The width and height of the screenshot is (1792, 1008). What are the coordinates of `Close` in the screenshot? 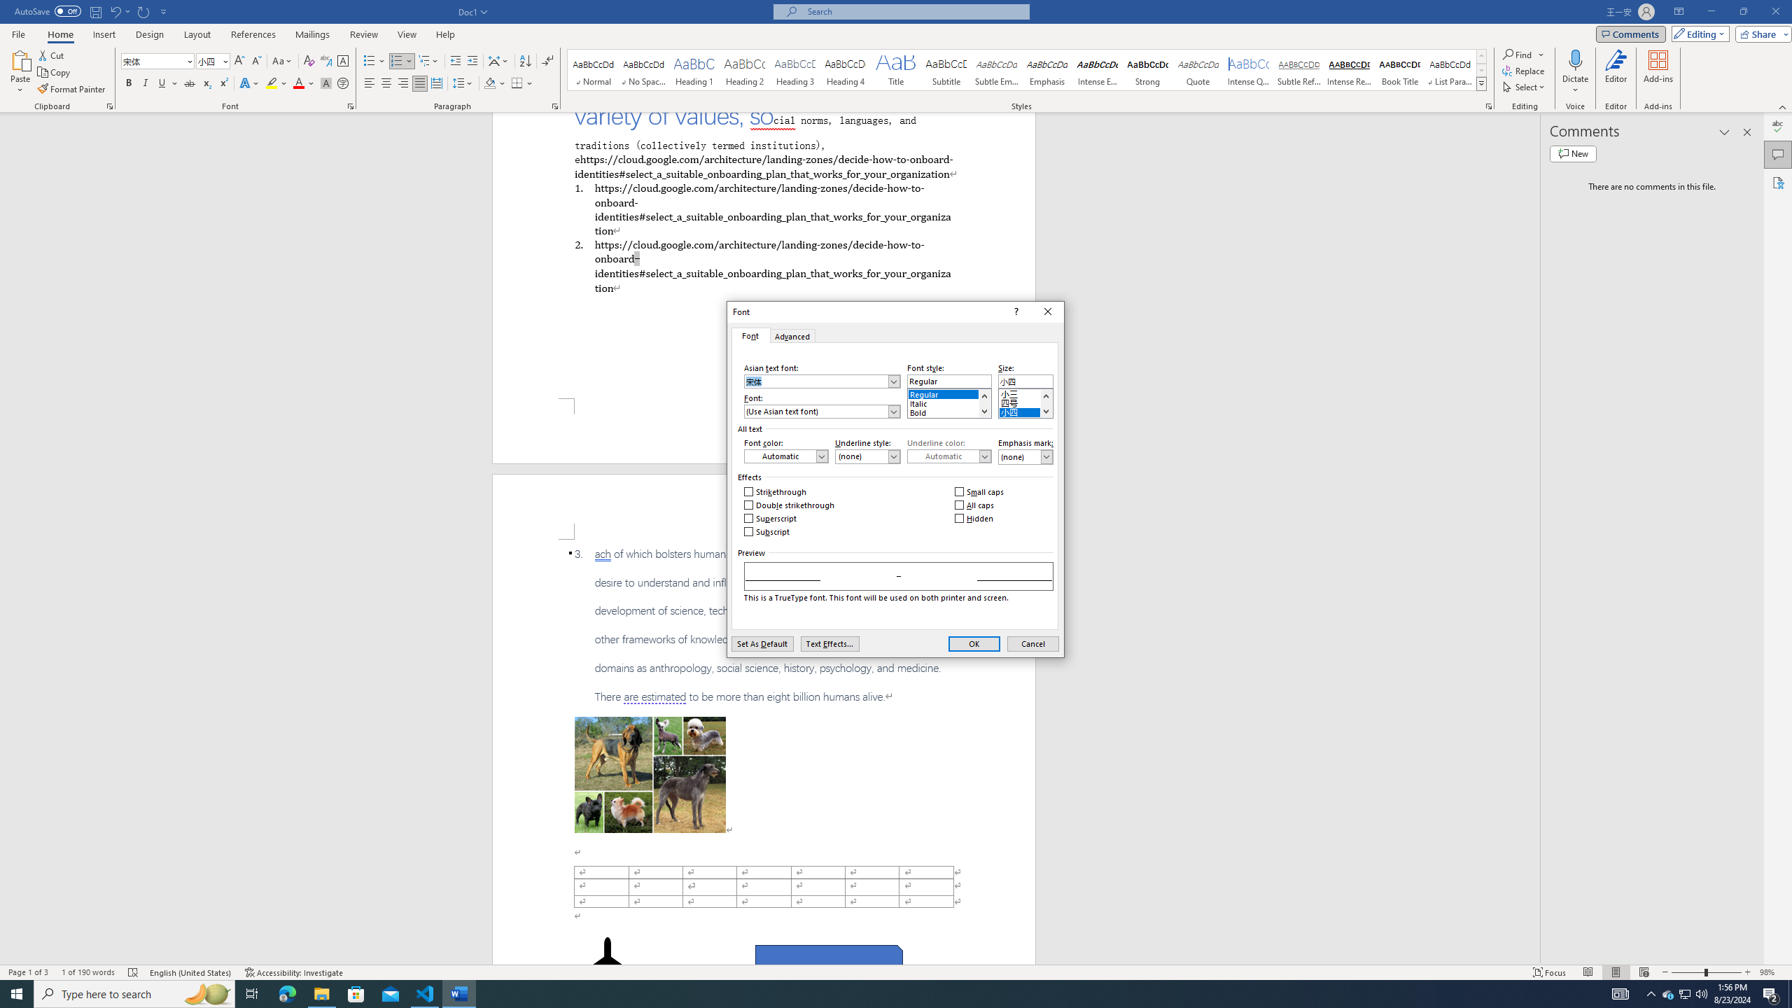 It's located at (1048, 311).